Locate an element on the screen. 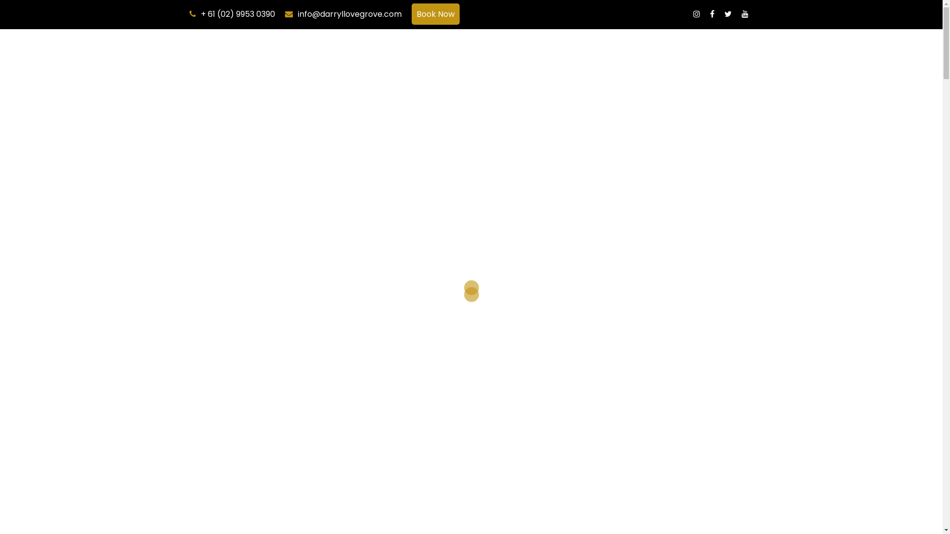 The height and width of the screenshot is (534, 950). charity fundraisers is located at coordinates (691, 143).